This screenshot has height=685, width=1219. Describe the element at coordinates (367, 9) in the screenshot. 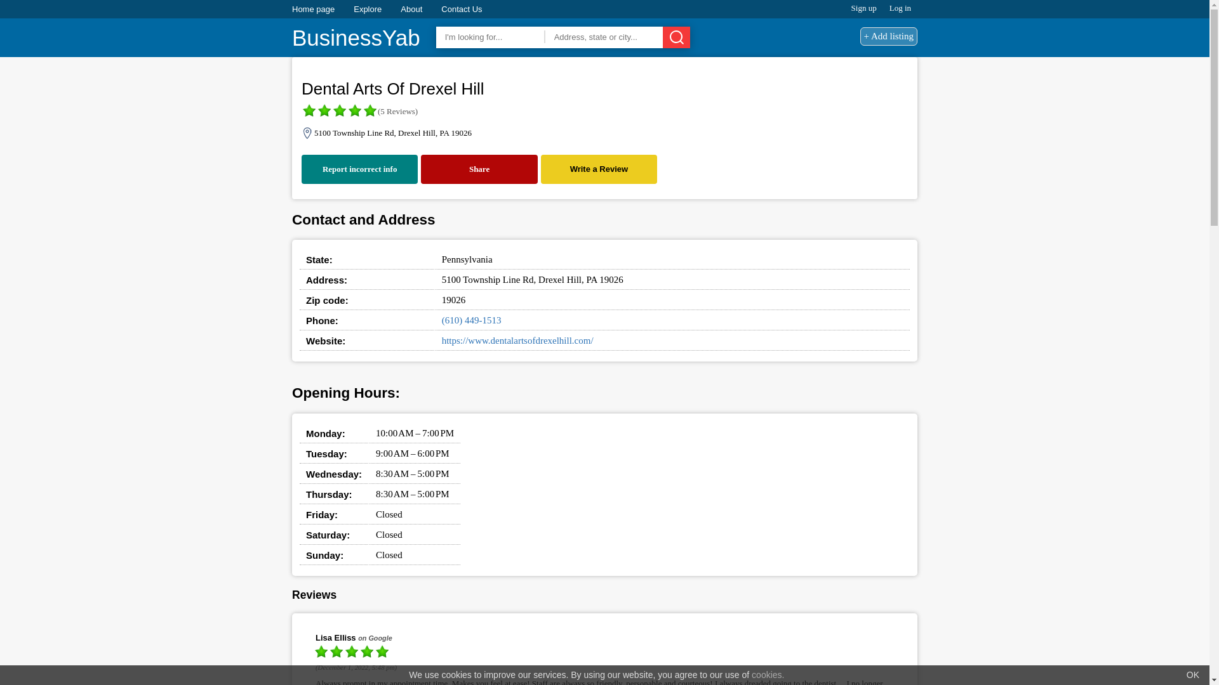

I see `Explore` at that location.